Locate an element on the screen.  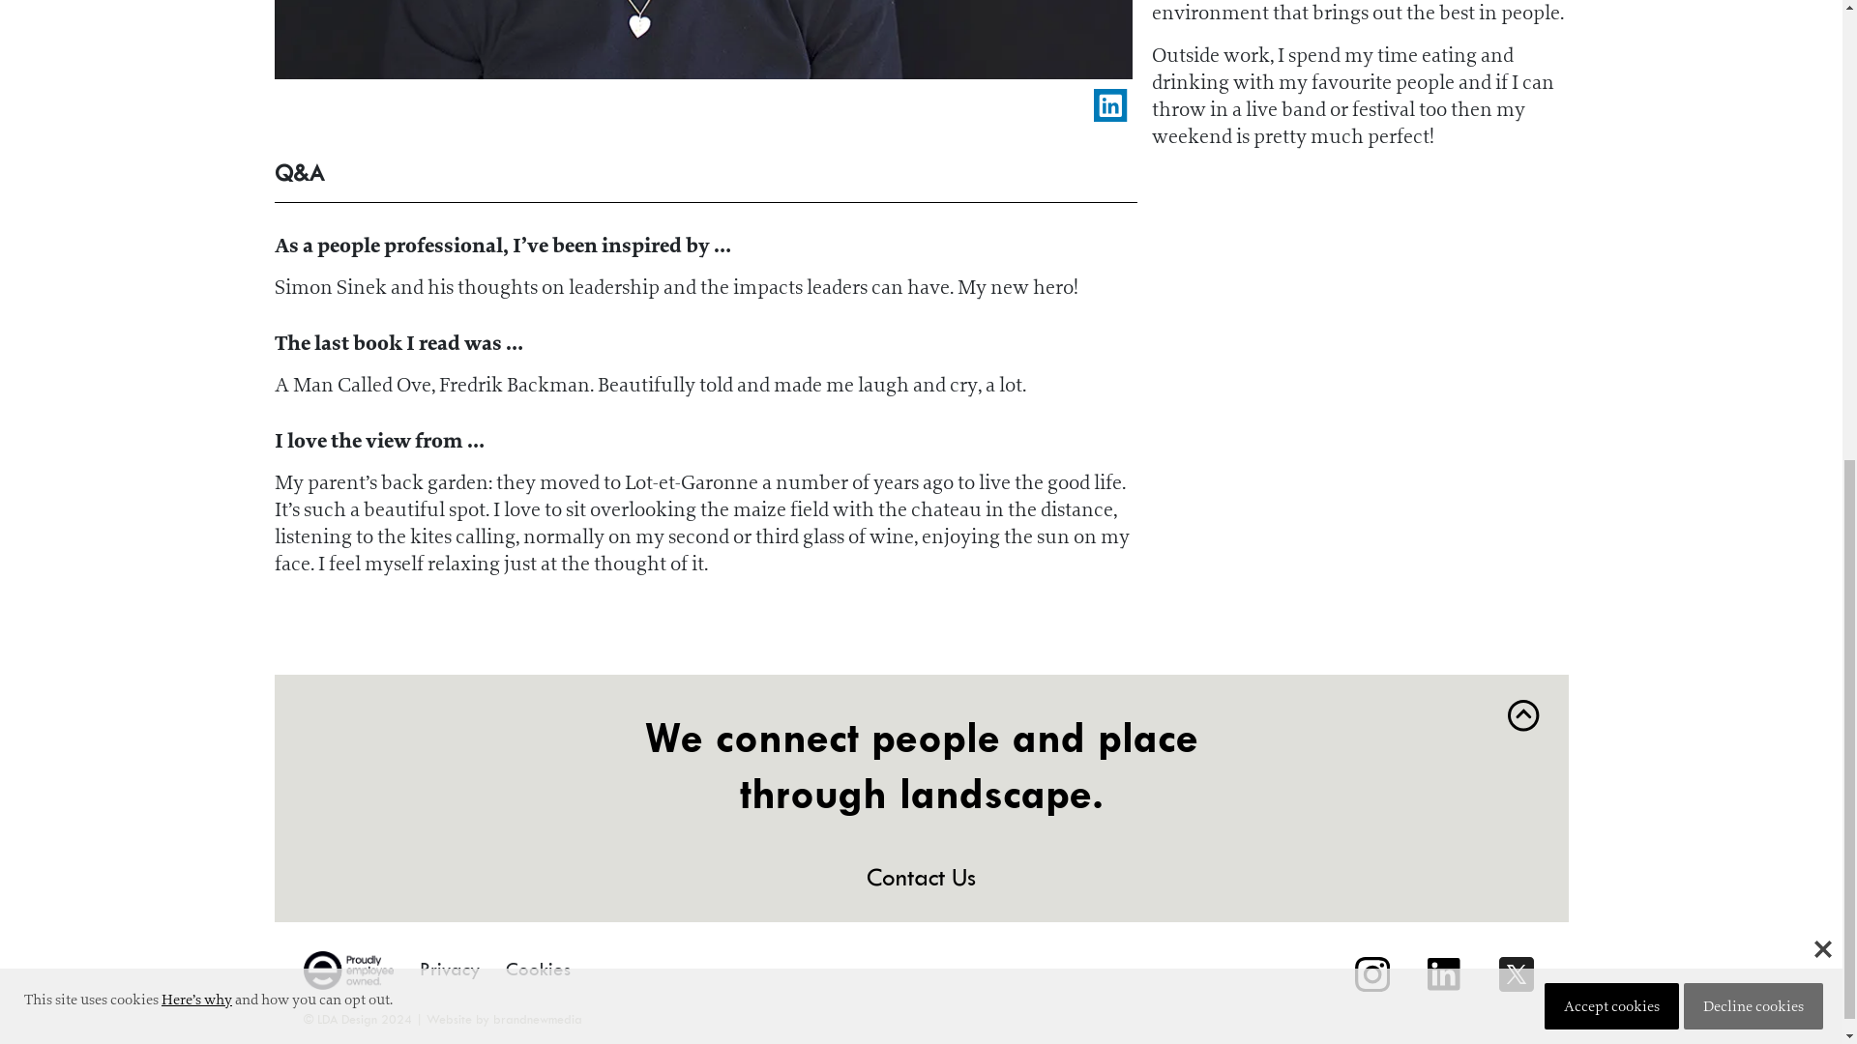
Cookies is located at coordinates (538, 971).